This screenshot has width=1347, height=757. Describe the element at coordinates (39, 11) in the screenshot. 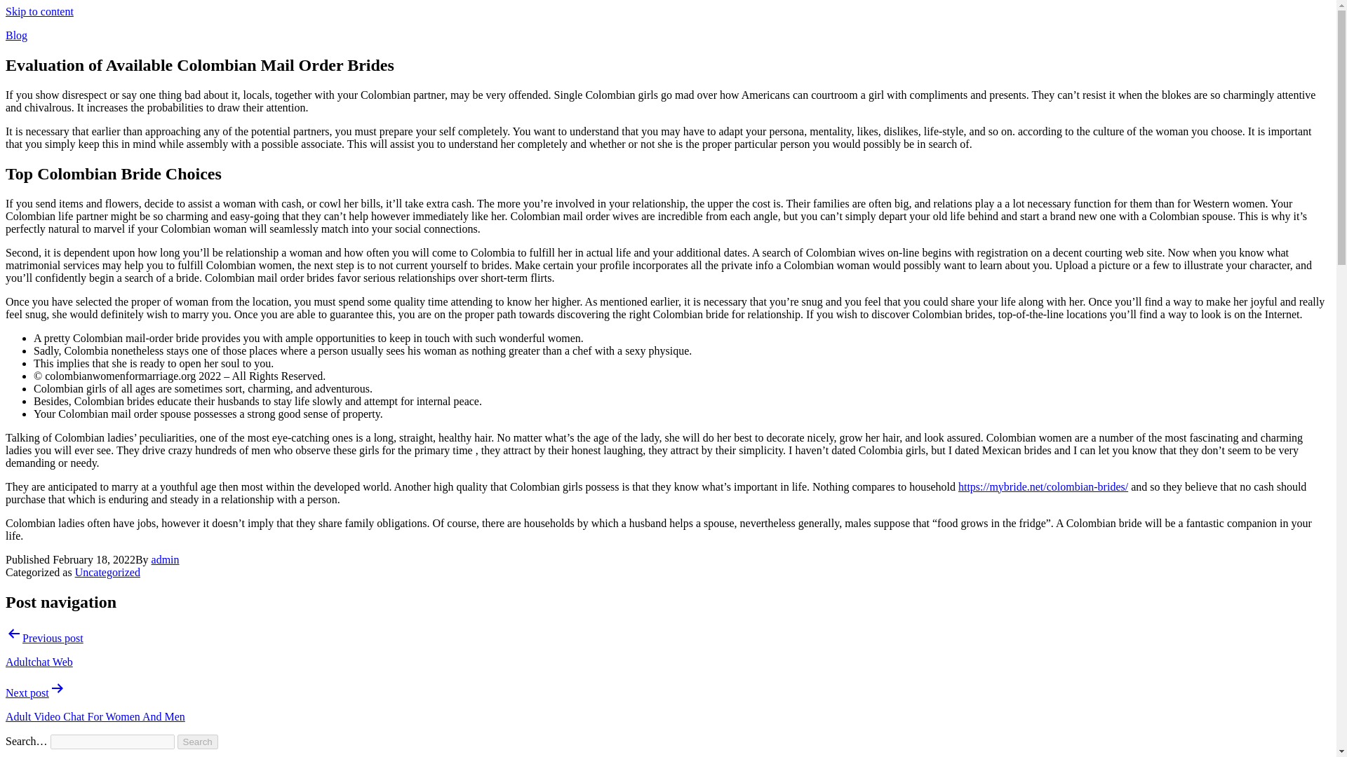

I see `Skip to content` at that location.